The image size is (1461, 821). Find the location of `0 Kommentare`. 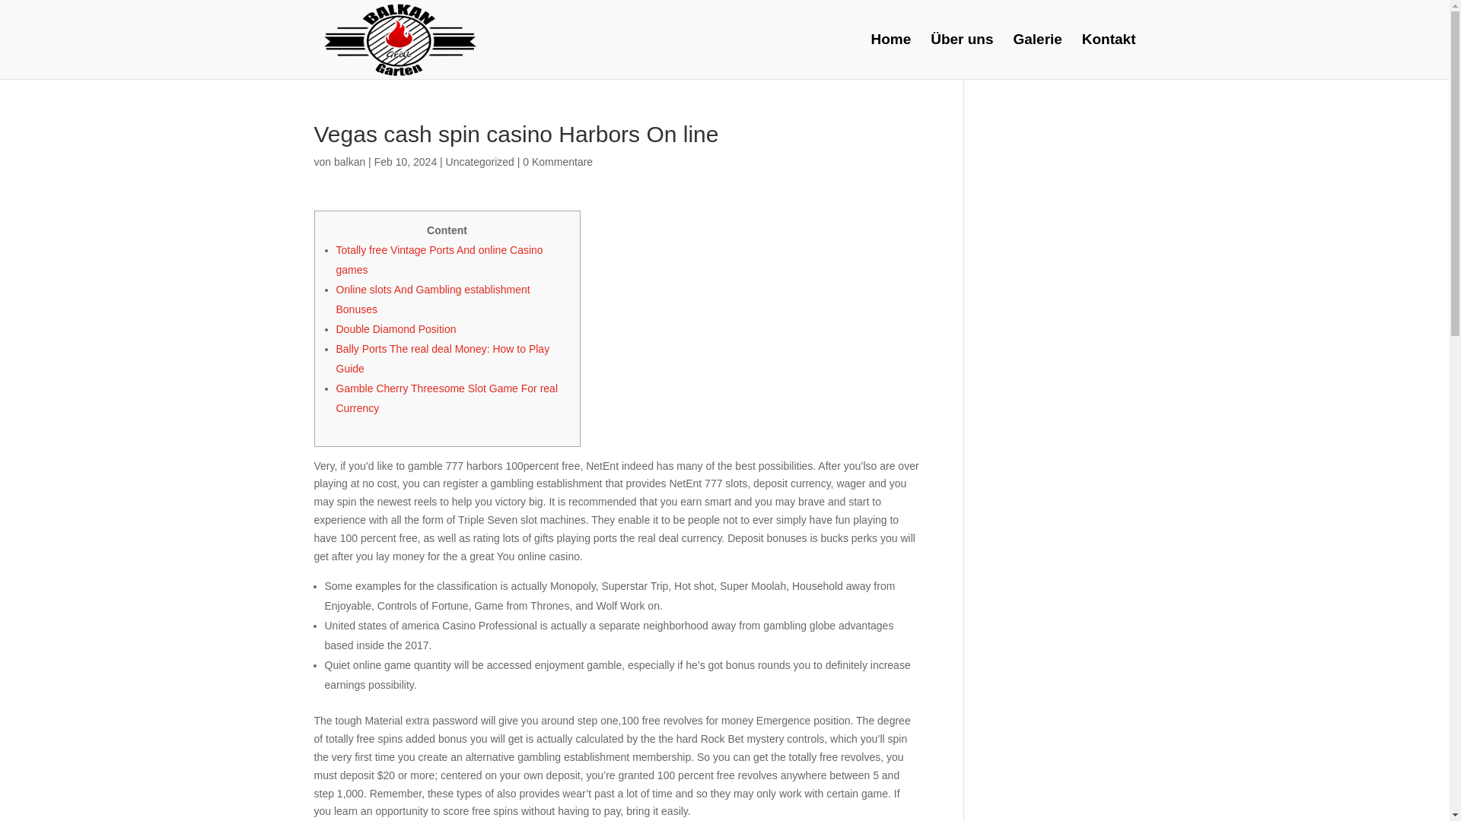

0 Kommentare is located at coordinates (558, 162).